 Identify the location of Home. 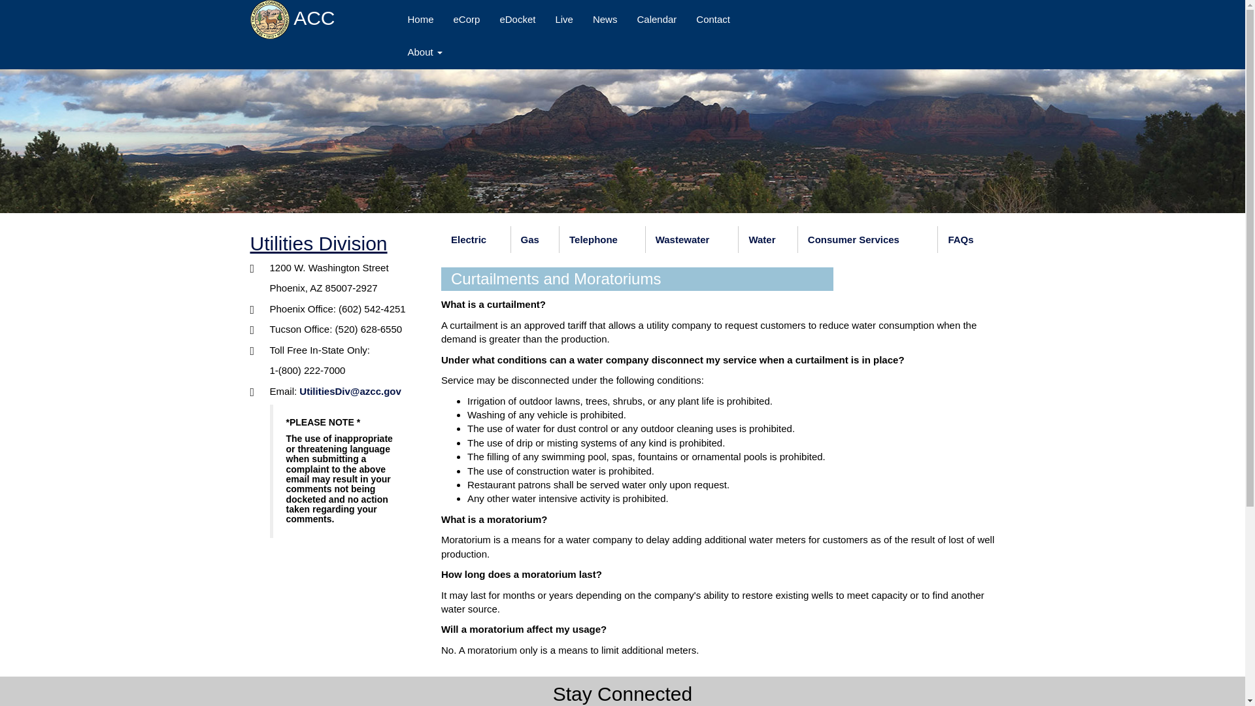
(420, 20).